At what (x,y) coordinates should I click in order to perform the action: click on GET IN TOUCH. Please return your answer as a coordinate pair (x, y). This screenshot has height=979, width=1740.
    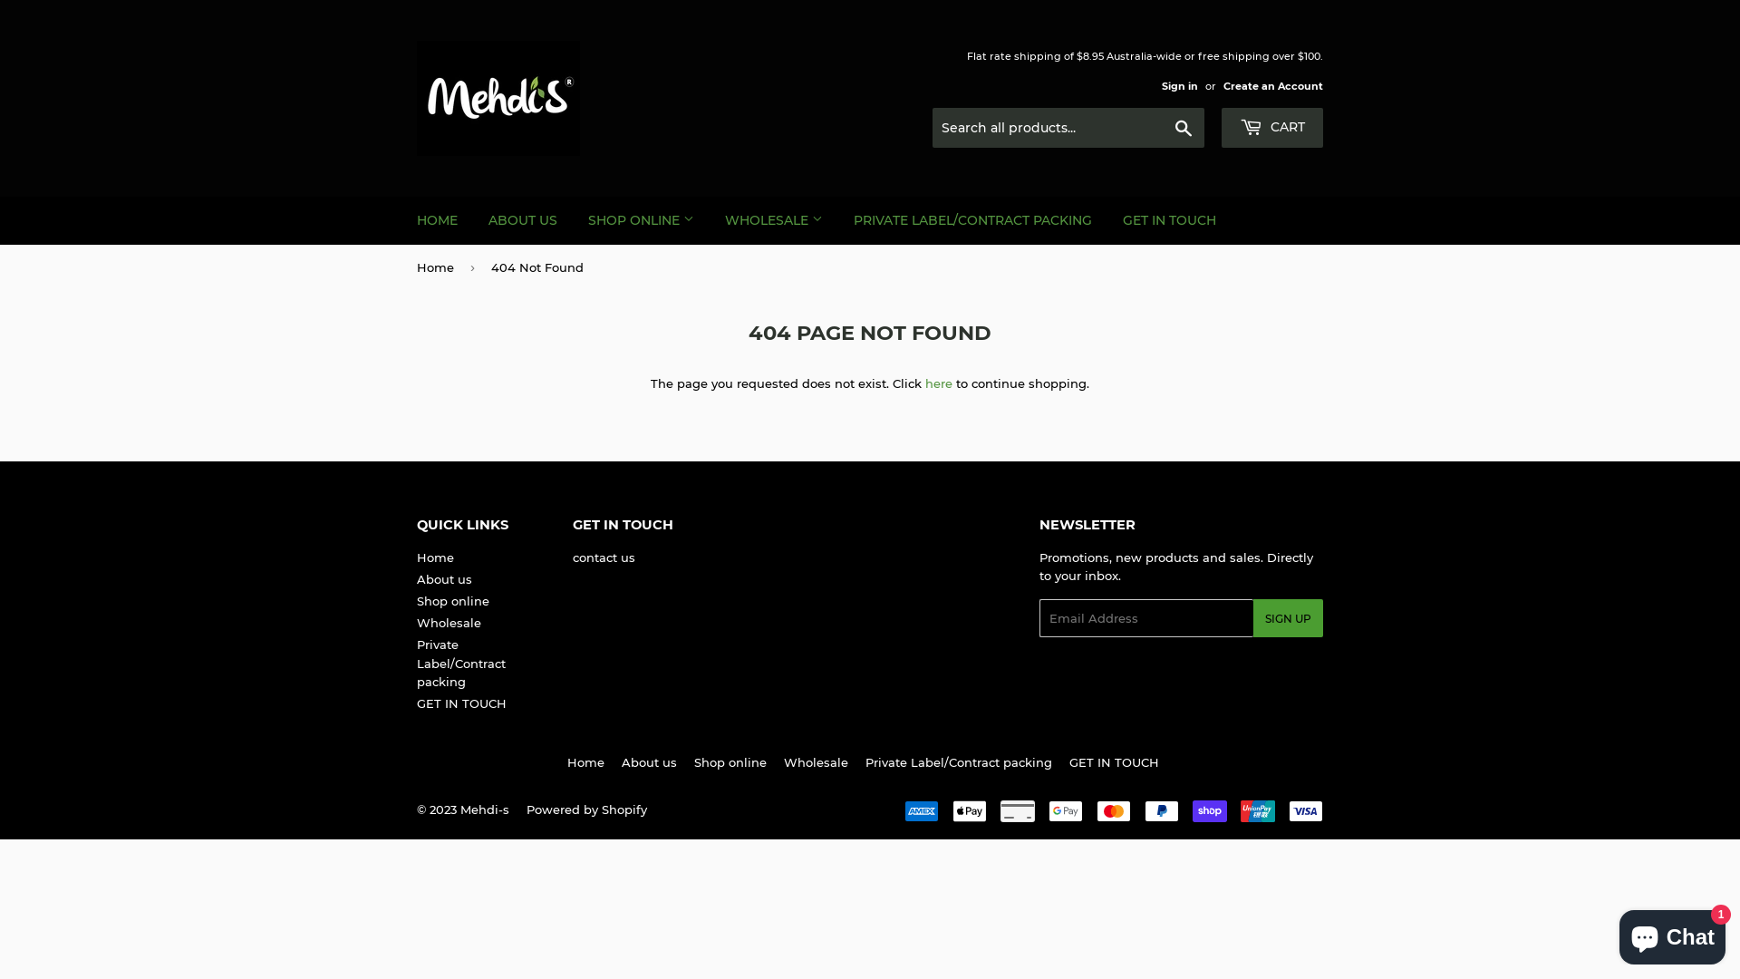
    Looking at the image, I should click on (1115, 762).